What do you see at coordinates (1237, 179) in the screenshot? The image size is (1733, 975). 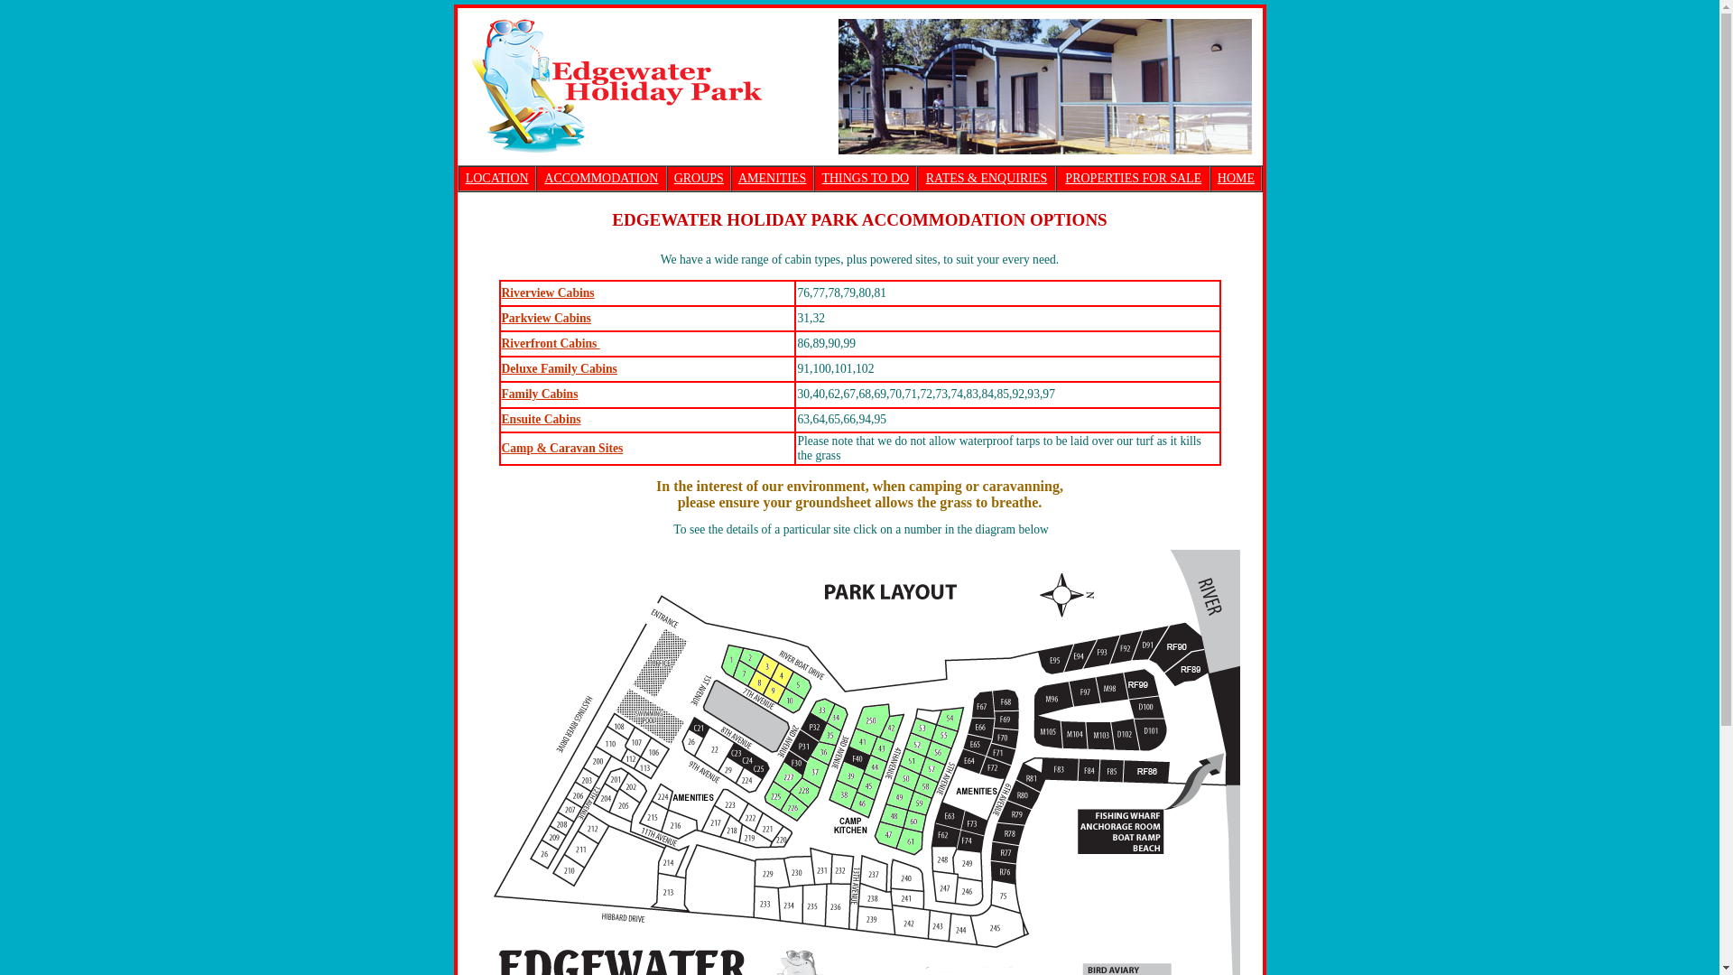 I see `HOME` at bounding box center [1237, 179].